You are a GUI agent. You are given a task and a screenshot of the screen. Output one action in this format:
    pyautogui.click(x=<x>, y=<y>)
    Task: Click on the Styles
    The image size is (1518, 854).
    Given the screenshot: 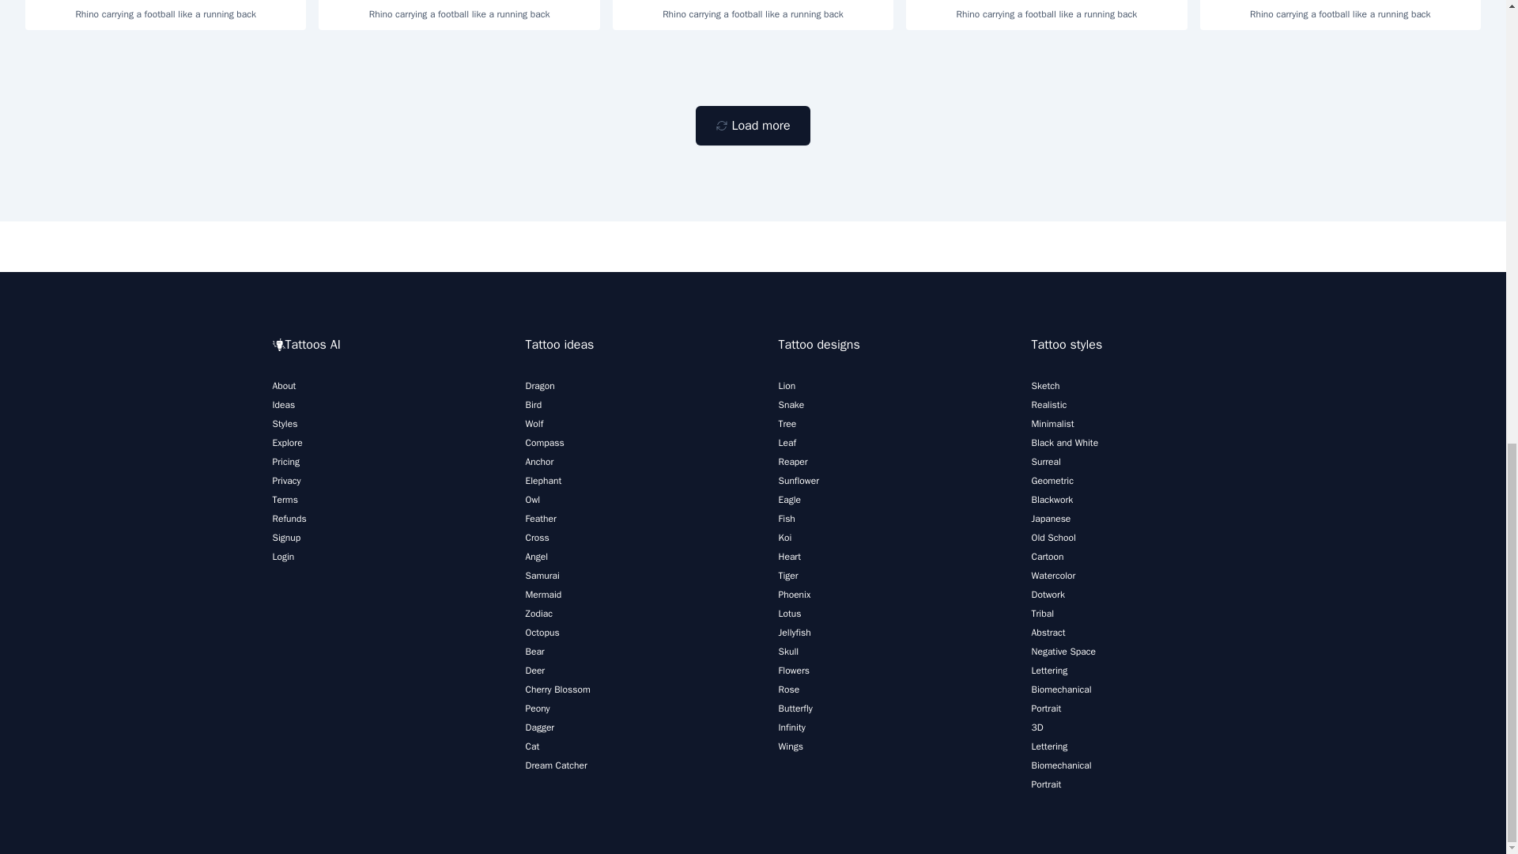 What is the action you would take?
    pyautogui.click(x=285, y=424)
    